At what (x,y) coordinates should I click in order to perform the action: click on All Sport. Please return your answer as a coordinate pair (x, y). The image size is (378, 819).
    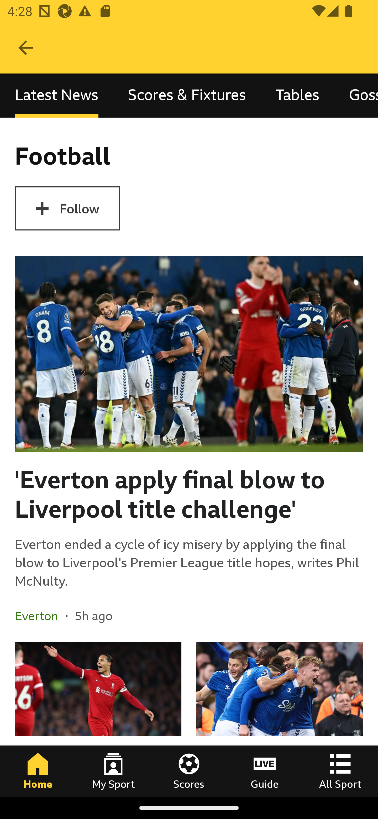
    Looking at the image, I should click on (340, 771).